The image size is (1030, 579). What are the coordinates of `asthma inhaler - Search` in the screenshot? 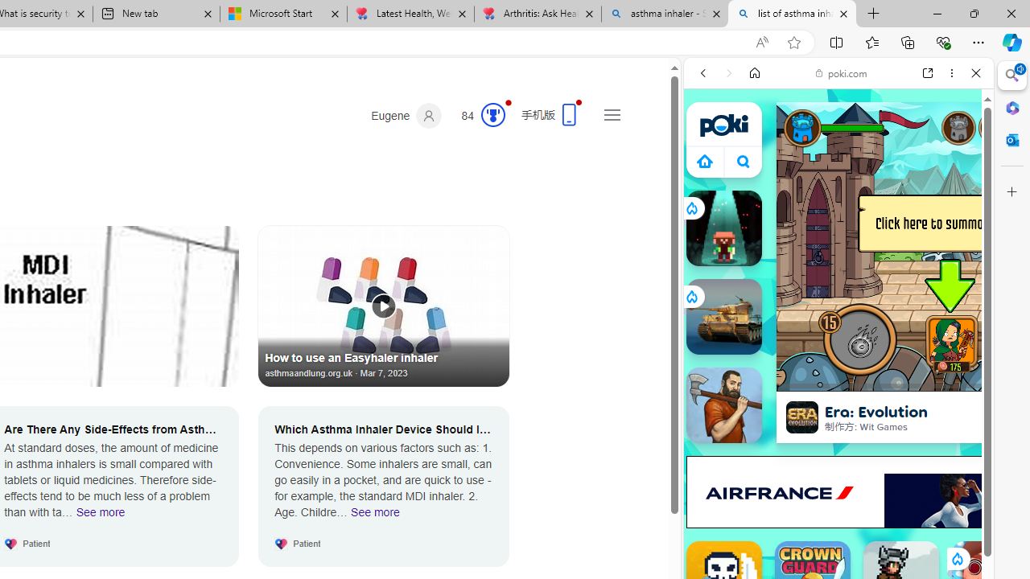 It's located at (665, 14).